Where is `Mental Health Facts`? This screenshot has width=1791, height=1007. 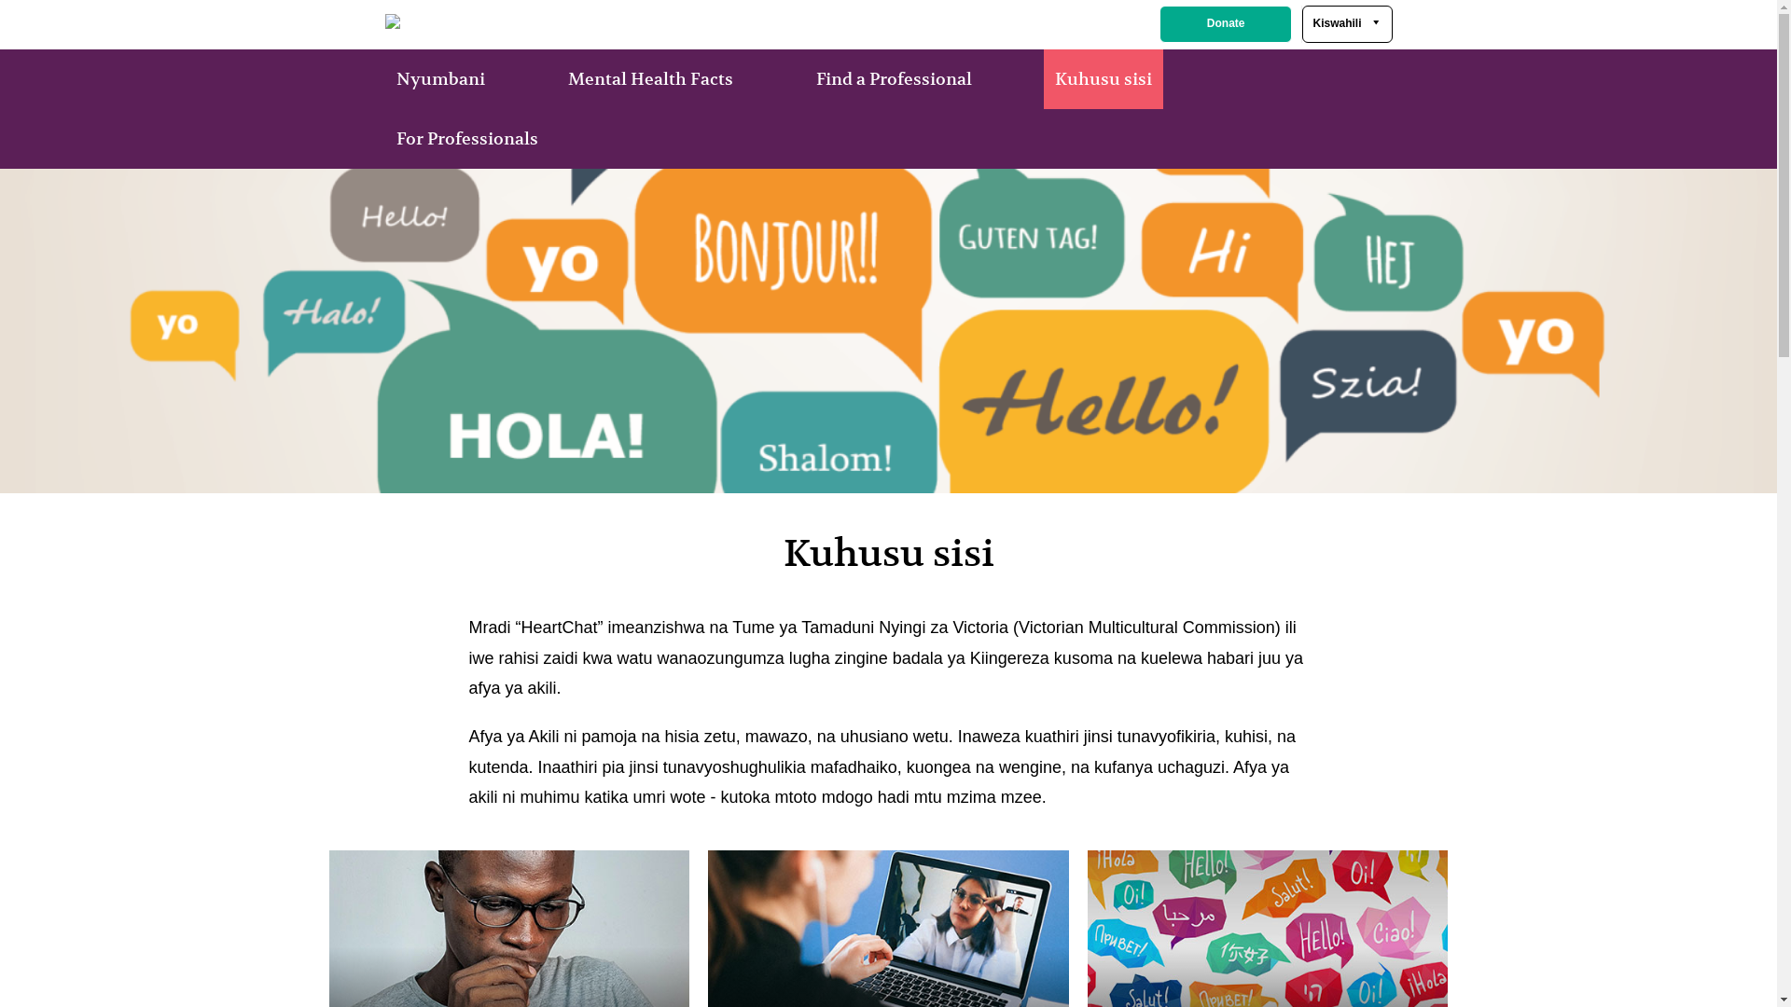 Mental Health Facts is located at coordinates (649, 79).